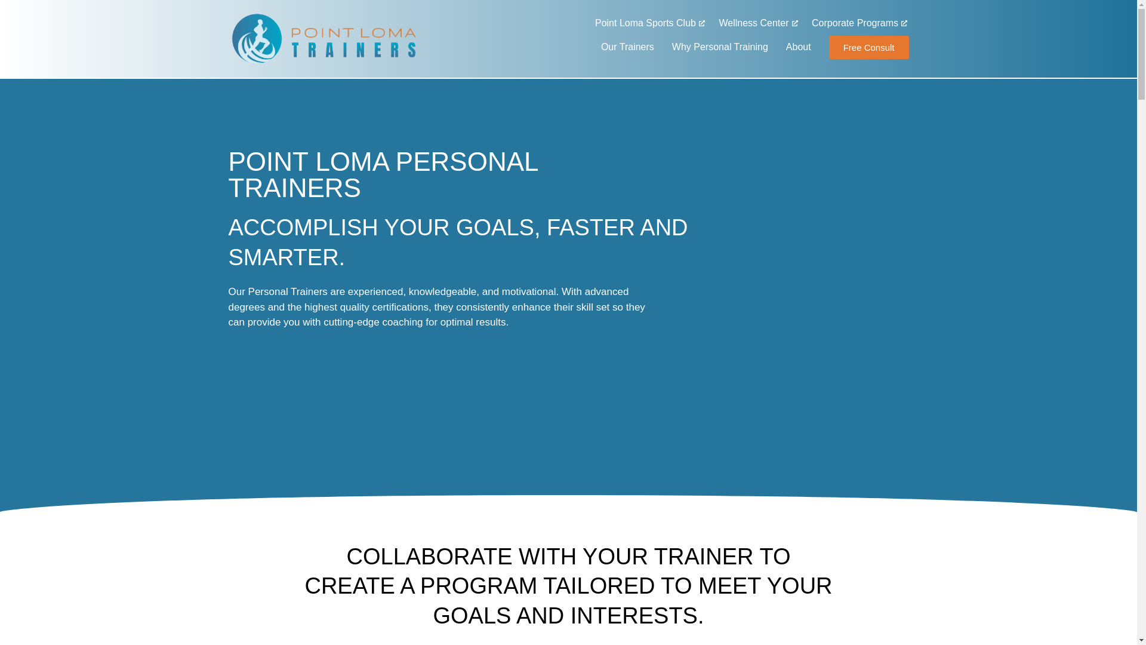  Describe the element at coordinates (627, 47) in the screenshot. I see `Our Trainers` at that location.